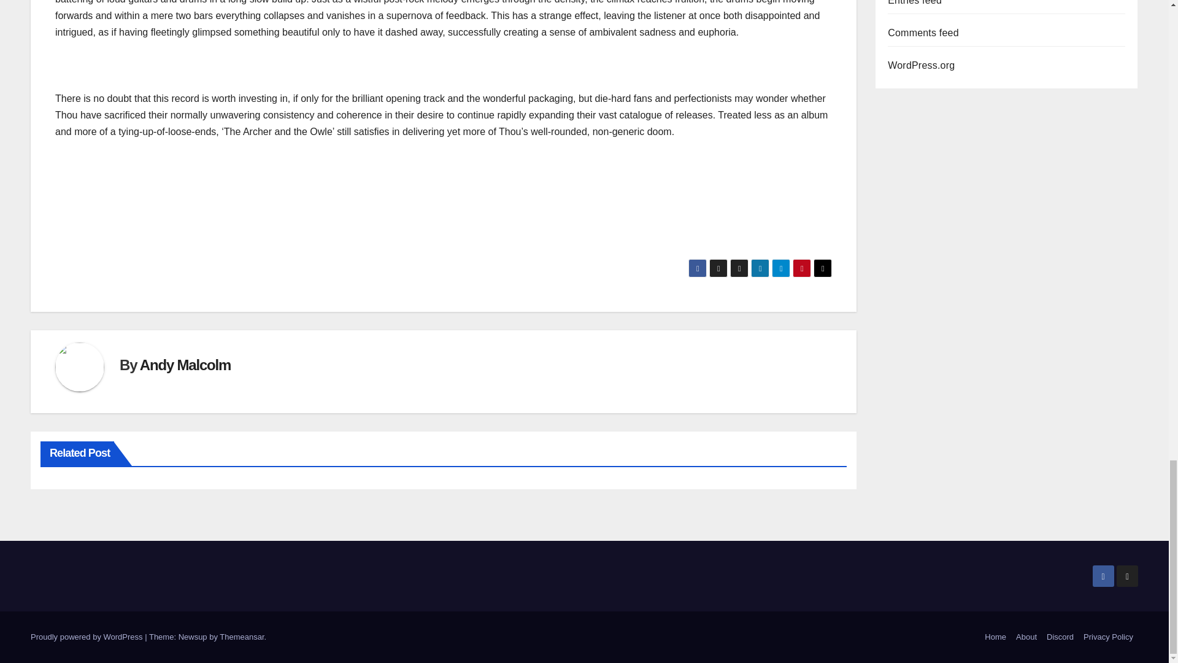 Image resolution: width=1178 pixels, height=663 pixels. Describe the element at coordinates (185, 365) in the screenshot. I see `Andy Malcolm` at that location.